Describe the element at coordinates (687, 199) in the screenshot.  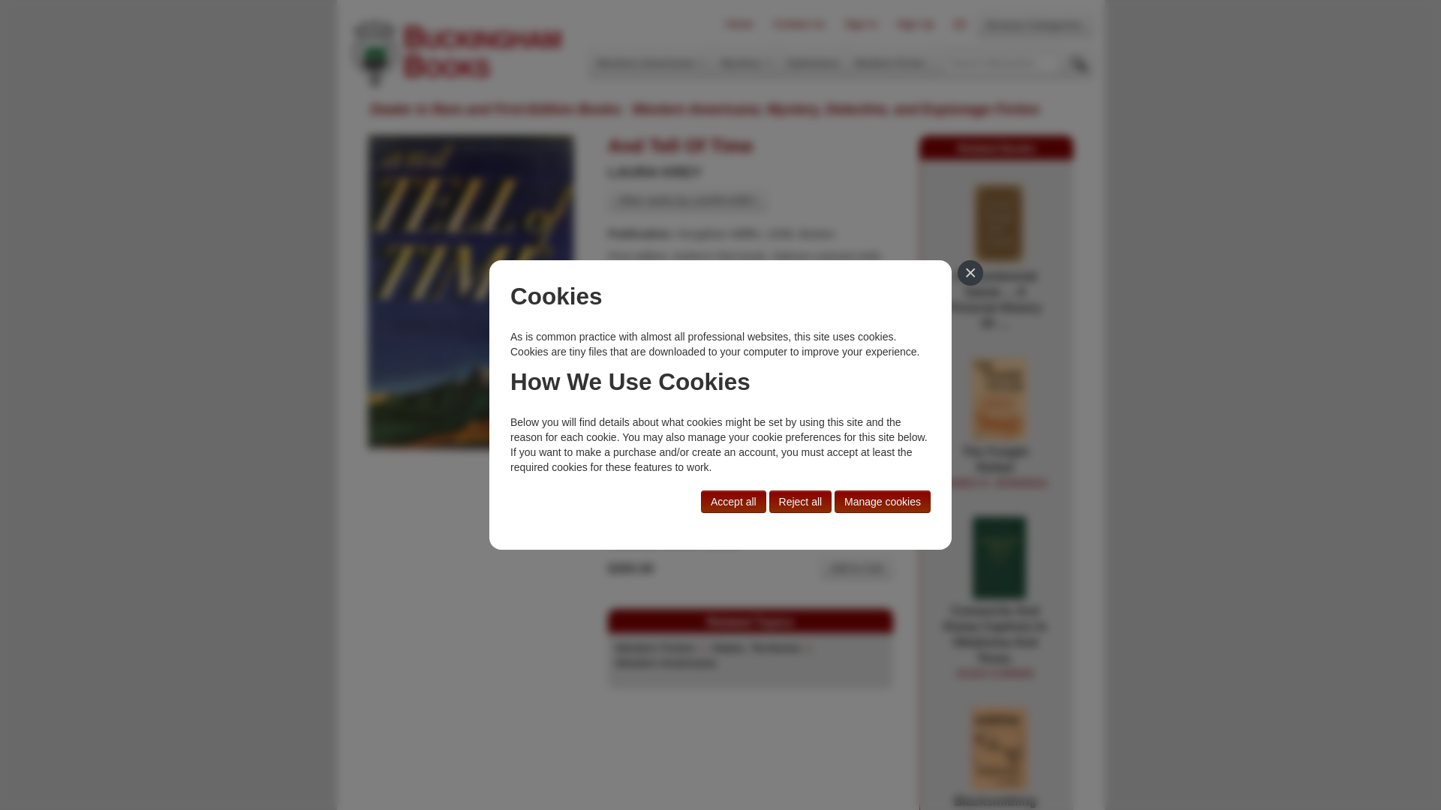
I see `Other works by LAURA KREY` at that location.